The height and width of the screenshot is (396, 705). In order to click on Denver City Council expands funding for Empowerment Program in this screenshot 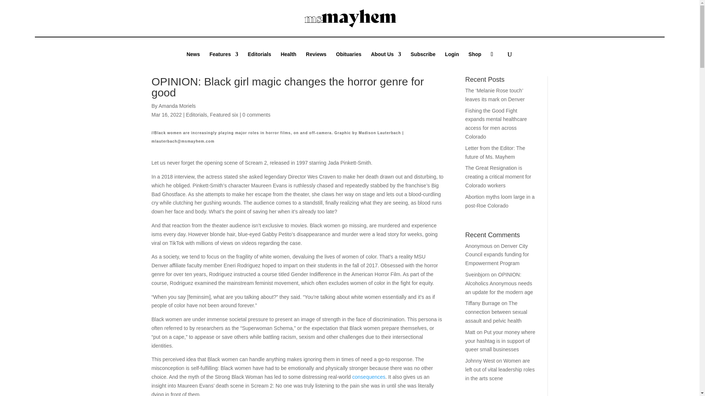, I will do `click(497, 254)`.